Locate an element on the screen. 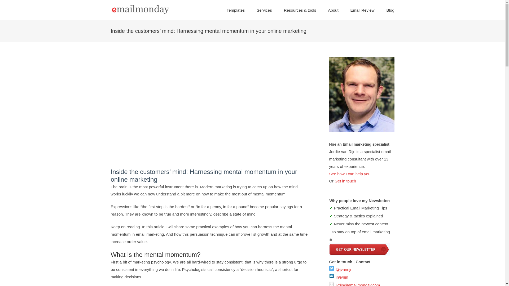 The height and width of the screenshot is (286, 509). Services is located at coordinates (264, 10).